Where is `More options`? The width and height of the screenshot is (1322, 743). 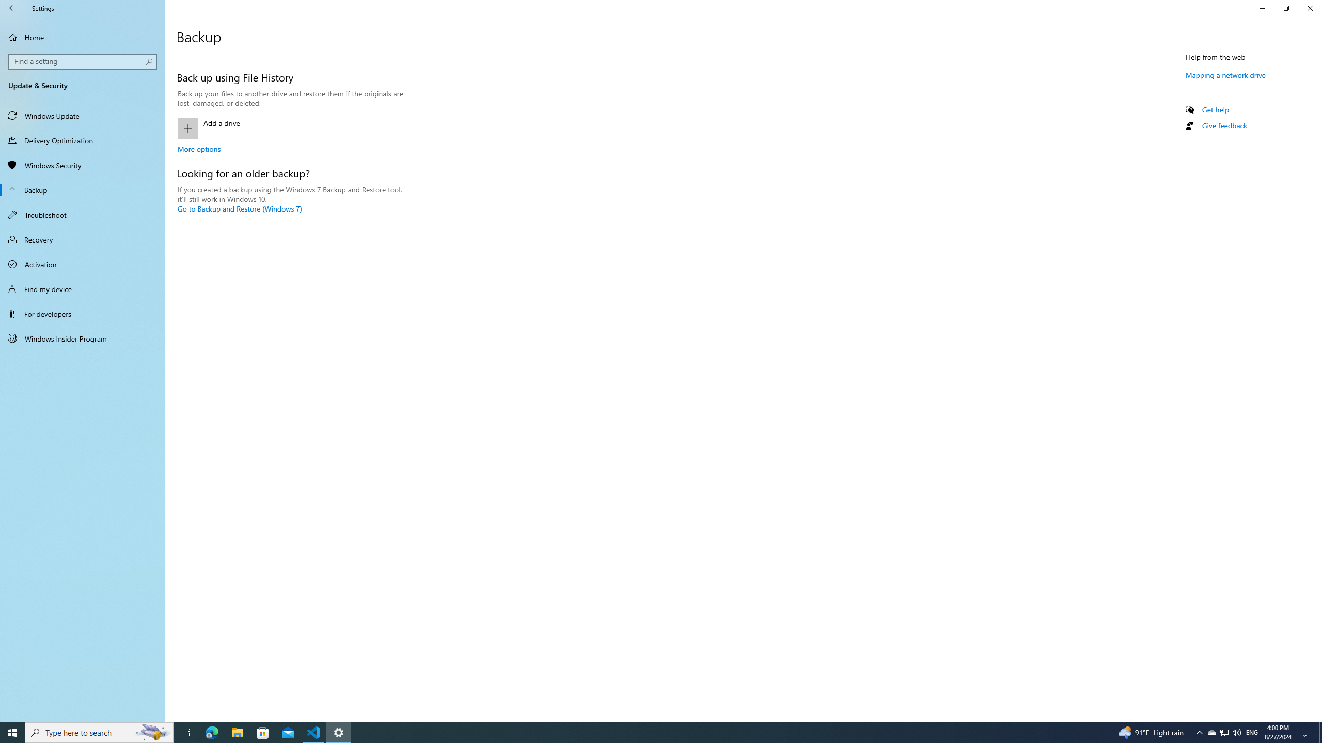
More options is located at coordinates (199, 149).